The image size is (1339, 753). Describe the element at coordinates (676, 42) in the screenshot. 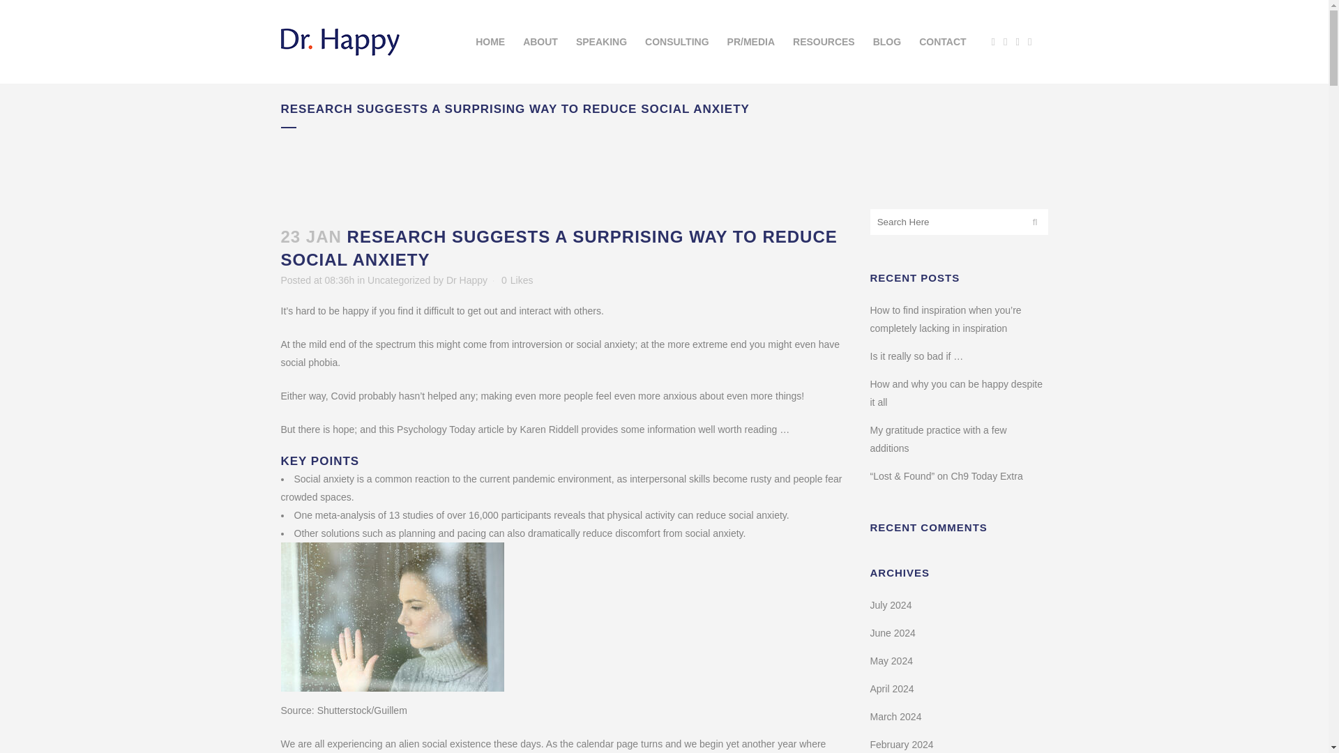

I see `CONSULTING` at that location.